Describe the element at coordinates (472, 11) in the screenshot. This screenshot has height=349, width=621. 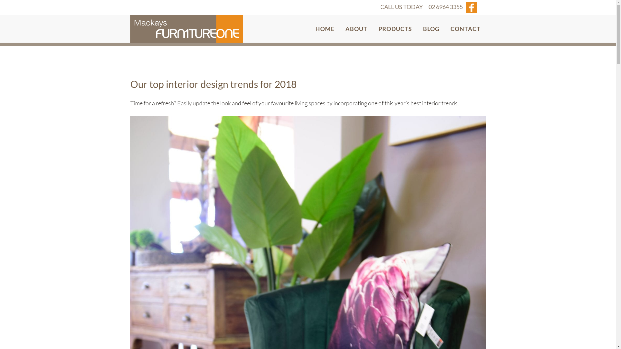
I see ` ` at that location.